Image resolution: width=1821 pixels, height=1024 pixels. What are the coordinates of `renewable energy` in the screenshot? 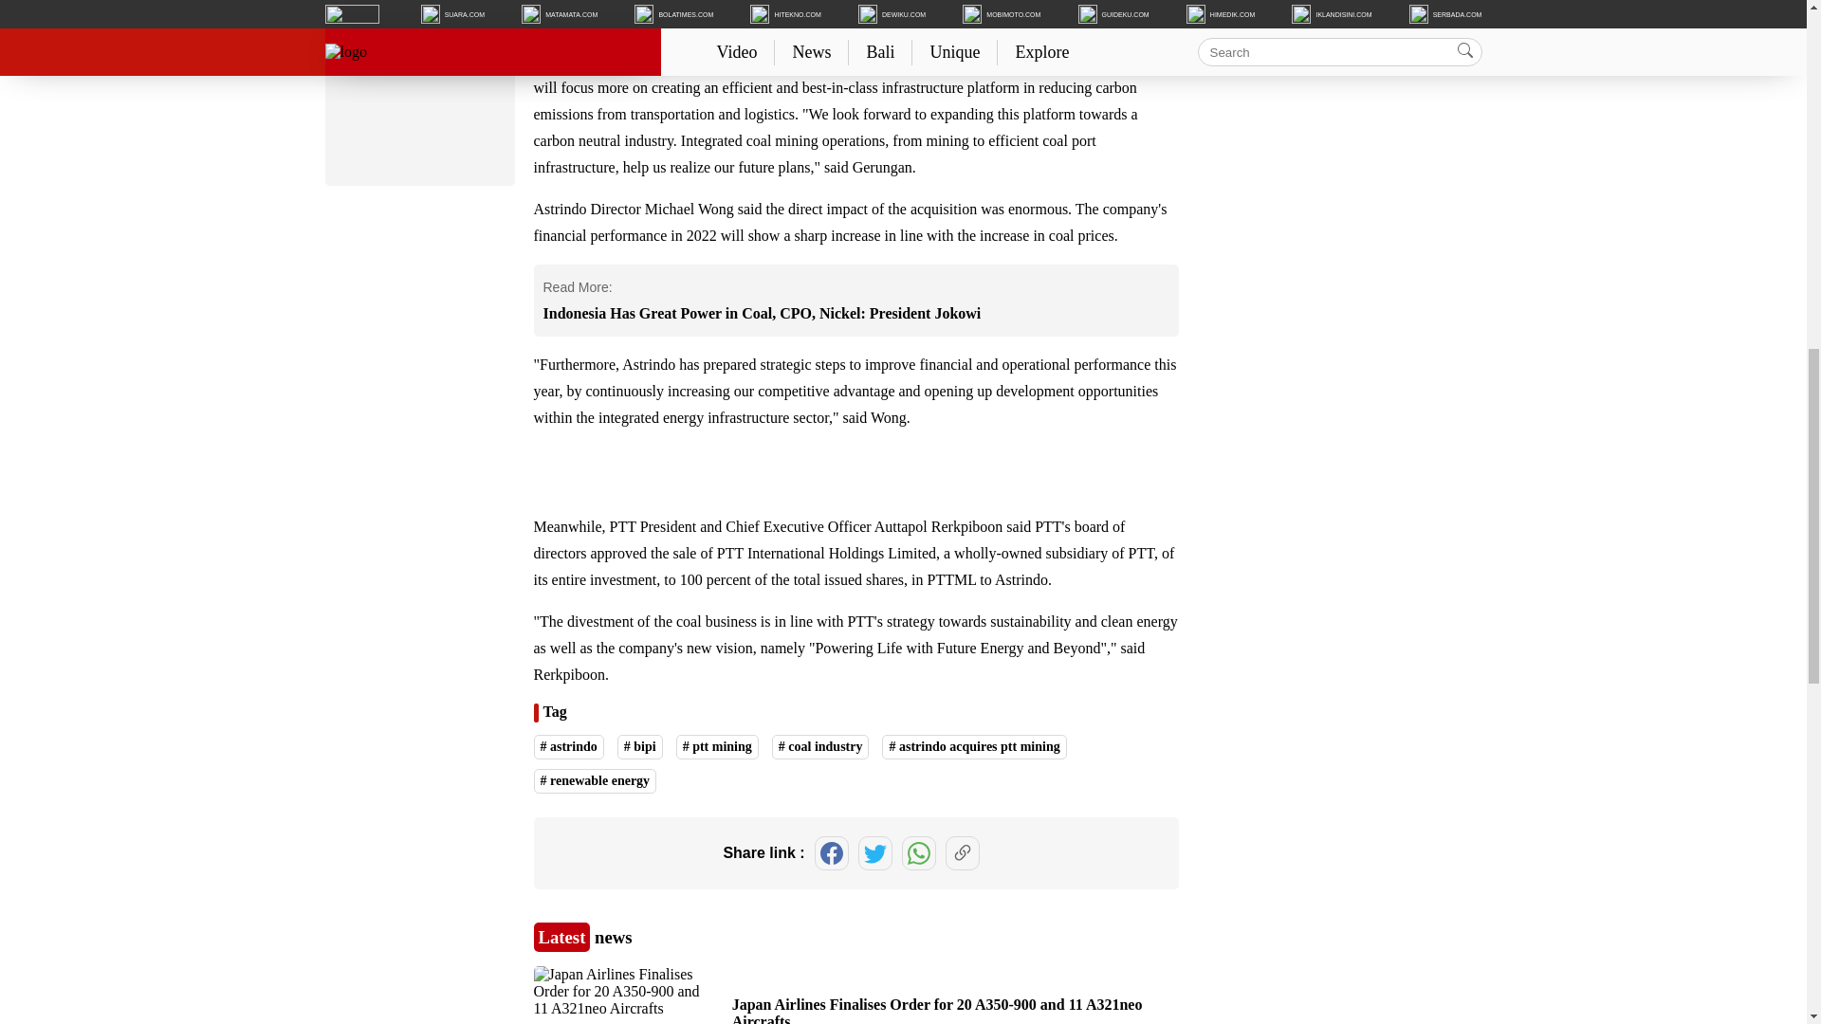 It's located at (594, 781).